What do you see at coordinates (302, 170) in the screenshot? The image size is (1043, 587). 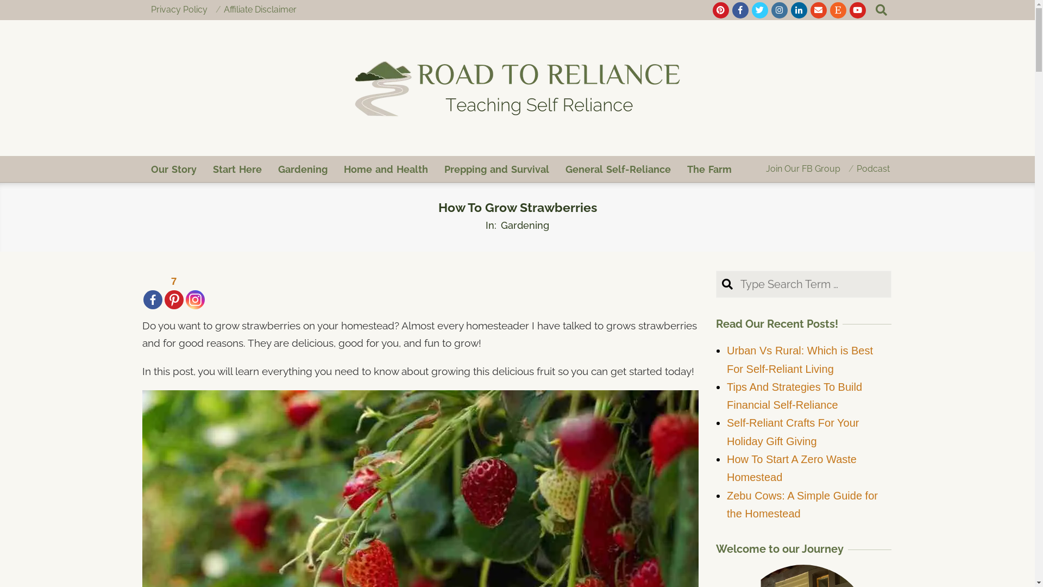 I see `Gardening` at bounding box center [302, 170].